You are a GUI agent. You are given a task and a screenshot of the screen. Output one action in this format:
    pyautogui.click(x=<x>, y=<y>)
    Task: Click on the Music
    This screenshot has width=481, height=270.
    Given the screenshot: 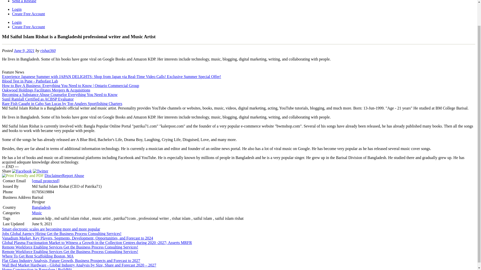 What is the action you would take?
    pyautogui.click(x=37, y=213)
    